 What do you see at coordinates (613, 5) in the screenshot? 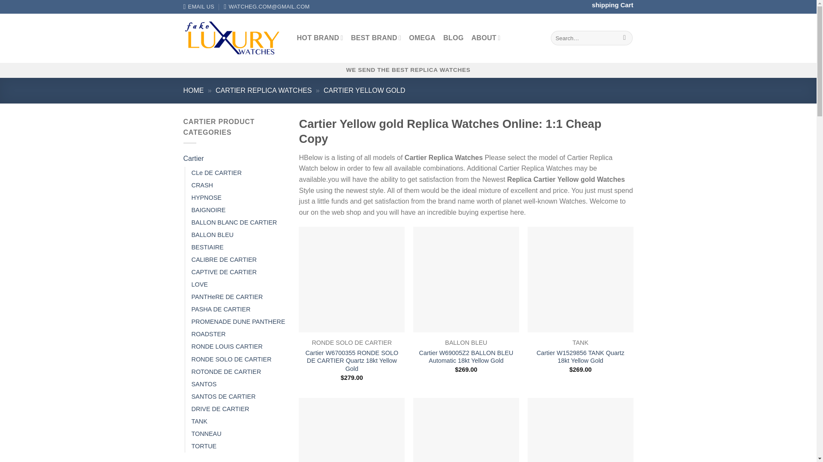
I see `shipping Cart` at bounding box center [613, 5].